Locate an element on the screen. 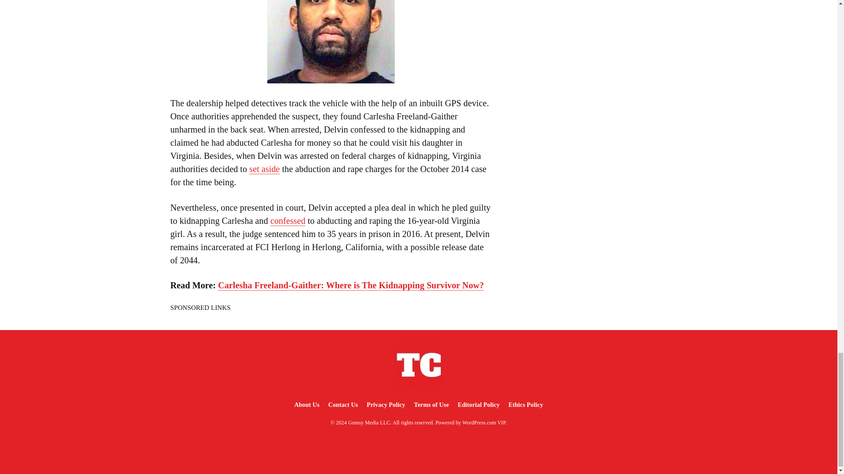 This screenshot has height=474, width=844. Editorial Policy is located at coordinates (478, 405).